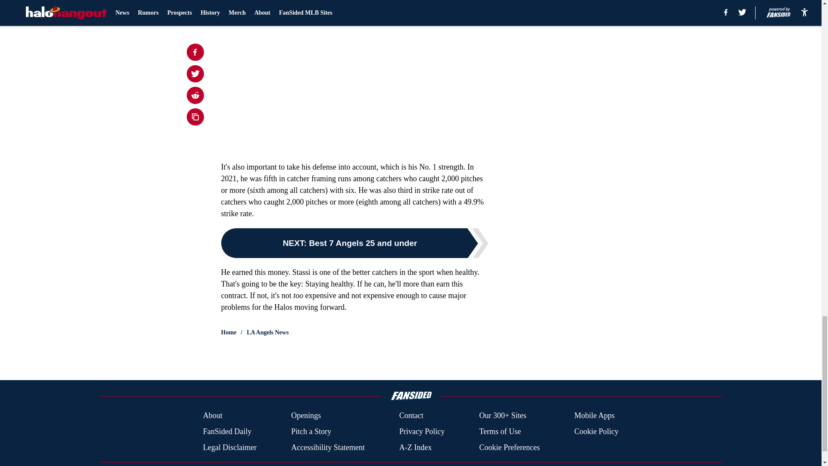  What do you see at coordinates (229, 447) in the screenshot?
I see `Legal Disclaimer` at bounding box center [229, 447].